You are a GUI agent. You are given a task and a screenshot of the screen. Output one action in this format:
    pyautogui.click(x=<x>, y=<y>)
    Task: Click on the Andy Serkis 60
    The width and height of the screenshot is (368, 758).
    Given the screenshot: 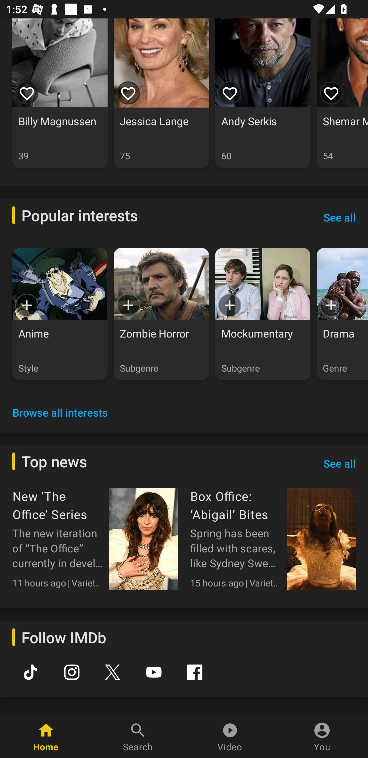 What is the action you would take?
    pyautogui.click(x=263, y=93)
    